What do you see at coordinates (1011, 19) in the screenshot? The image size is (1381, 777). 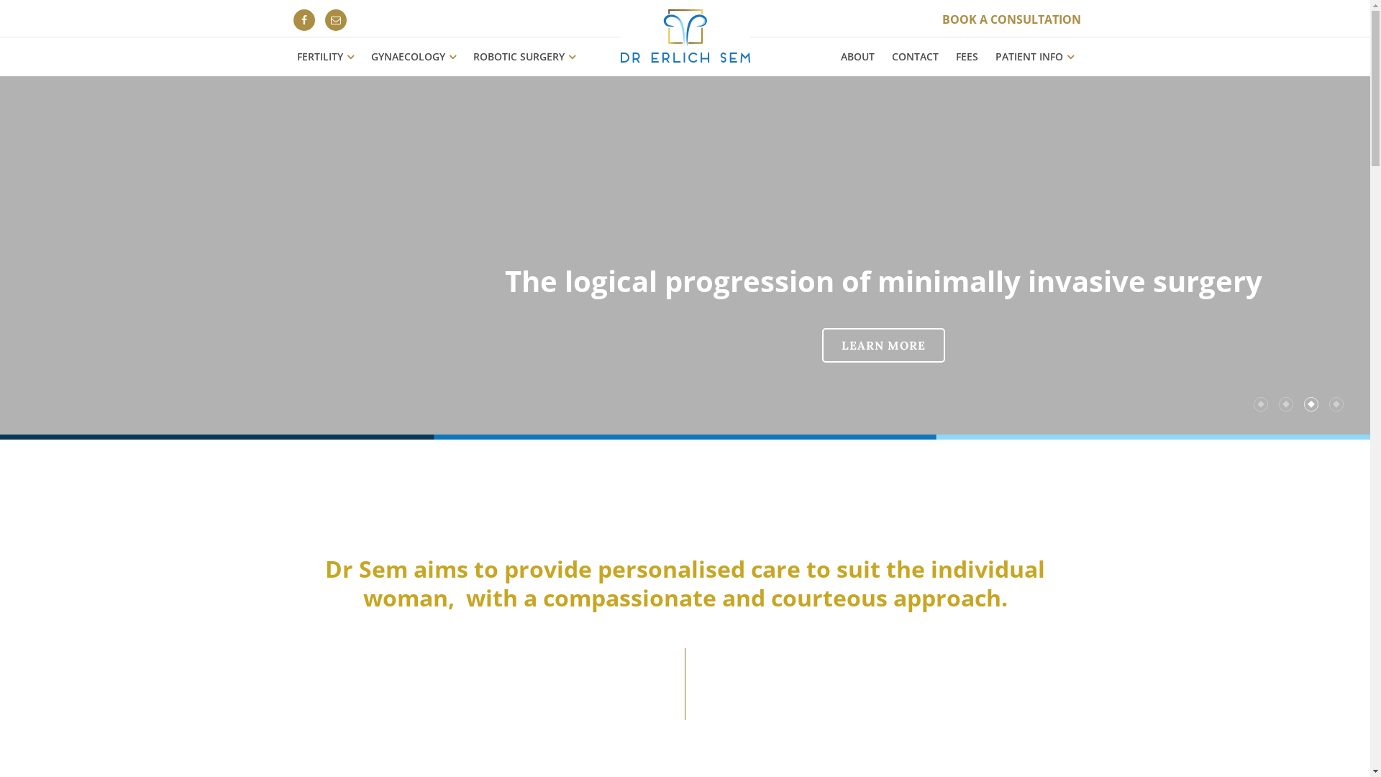 I see `BOOK A CONSULTATION` at bounding box center [1011, 19].